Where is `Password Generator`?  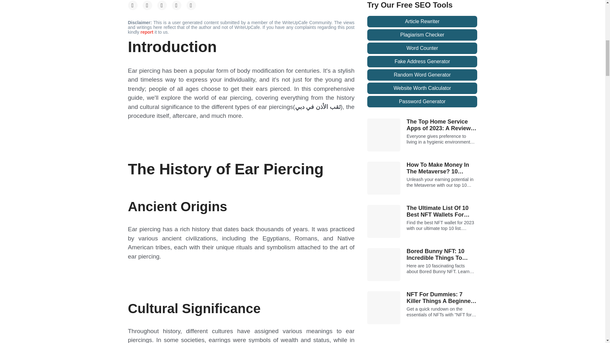
Password Generator is located at coordinates (422, 102).